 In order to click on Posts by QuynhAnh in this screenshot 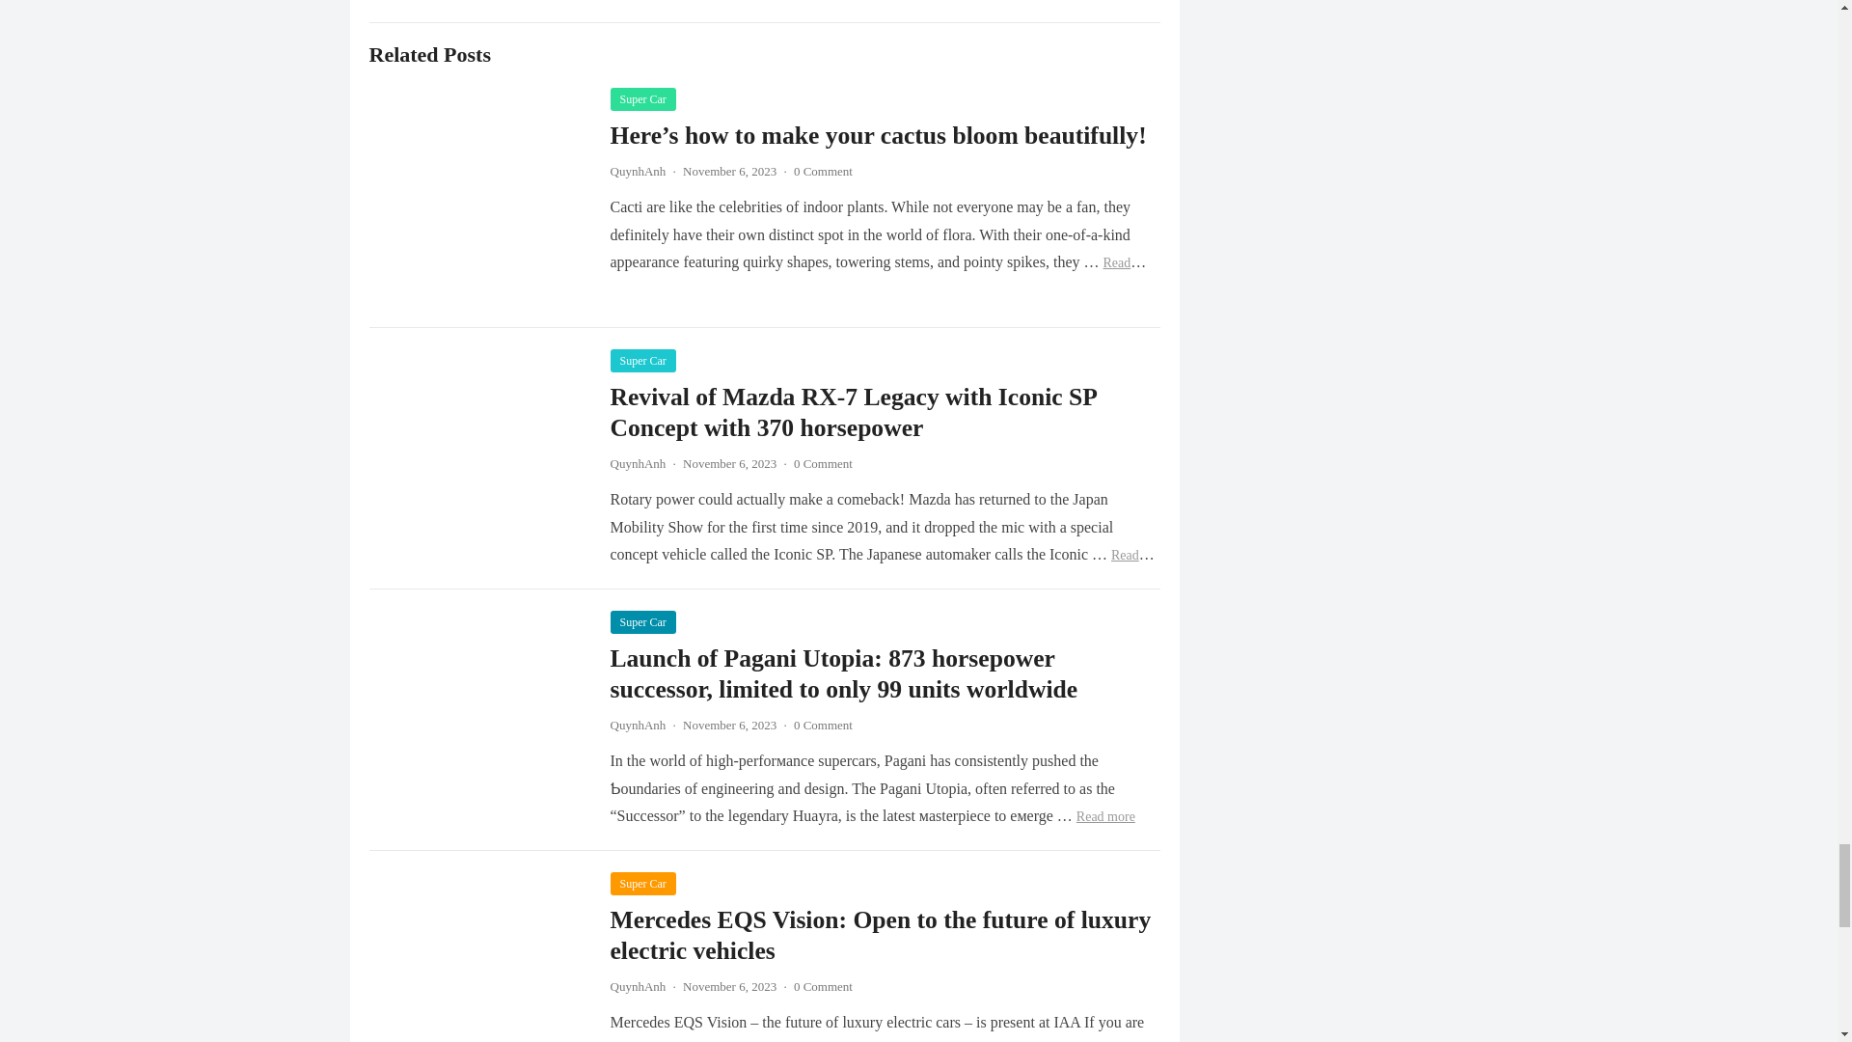, I will do `click(637, 170)`.